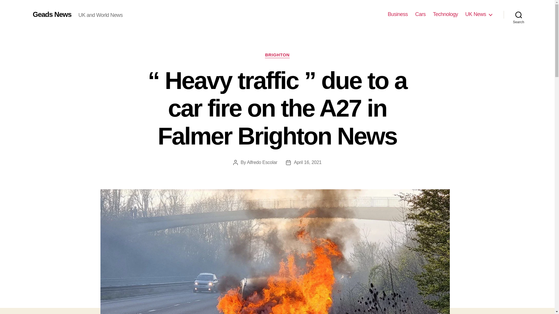  I want to click on Cars, so click(420, 14).